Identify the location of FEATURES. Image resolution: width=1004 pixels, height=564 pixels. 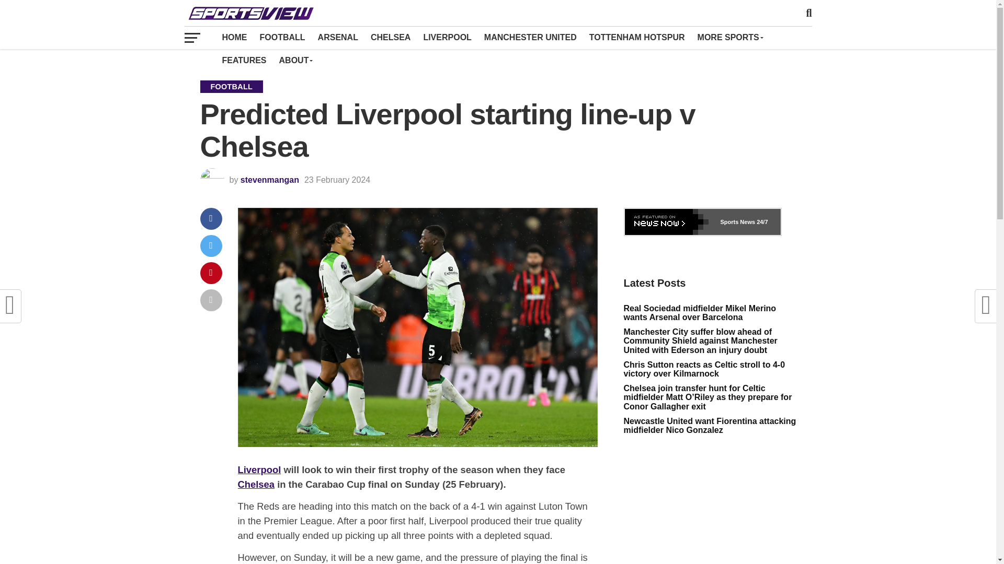
(244, 61).